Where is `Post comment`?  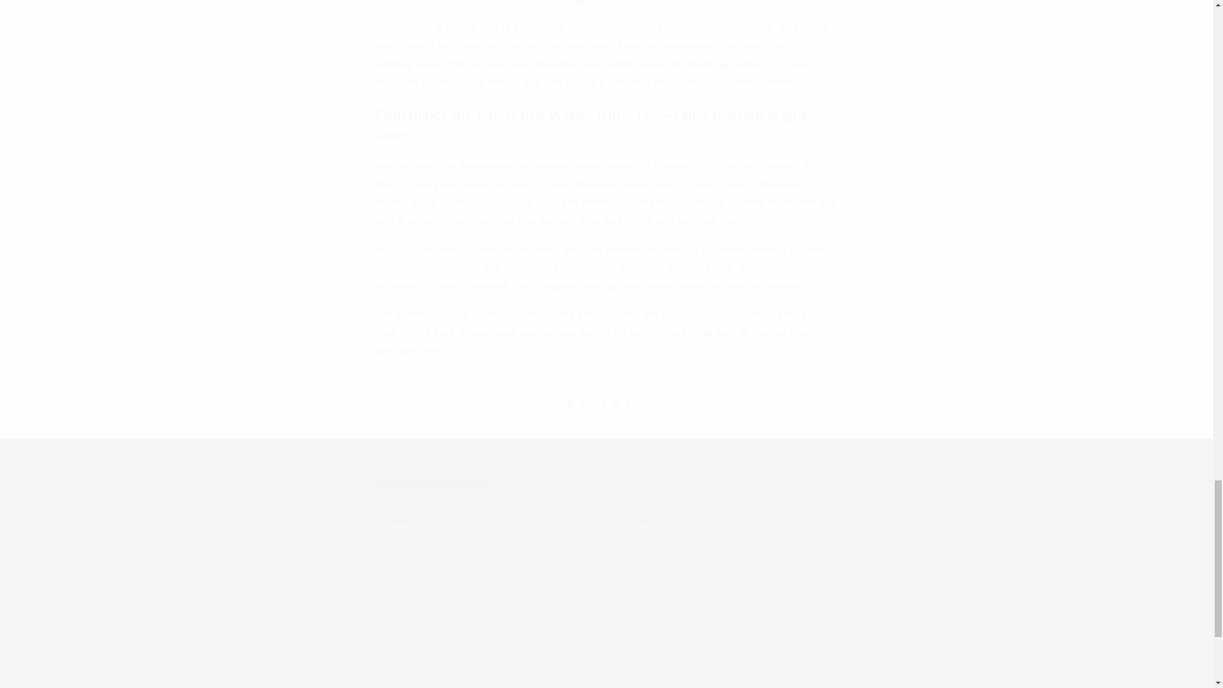 Post comment is located at coordinates (429, 675).